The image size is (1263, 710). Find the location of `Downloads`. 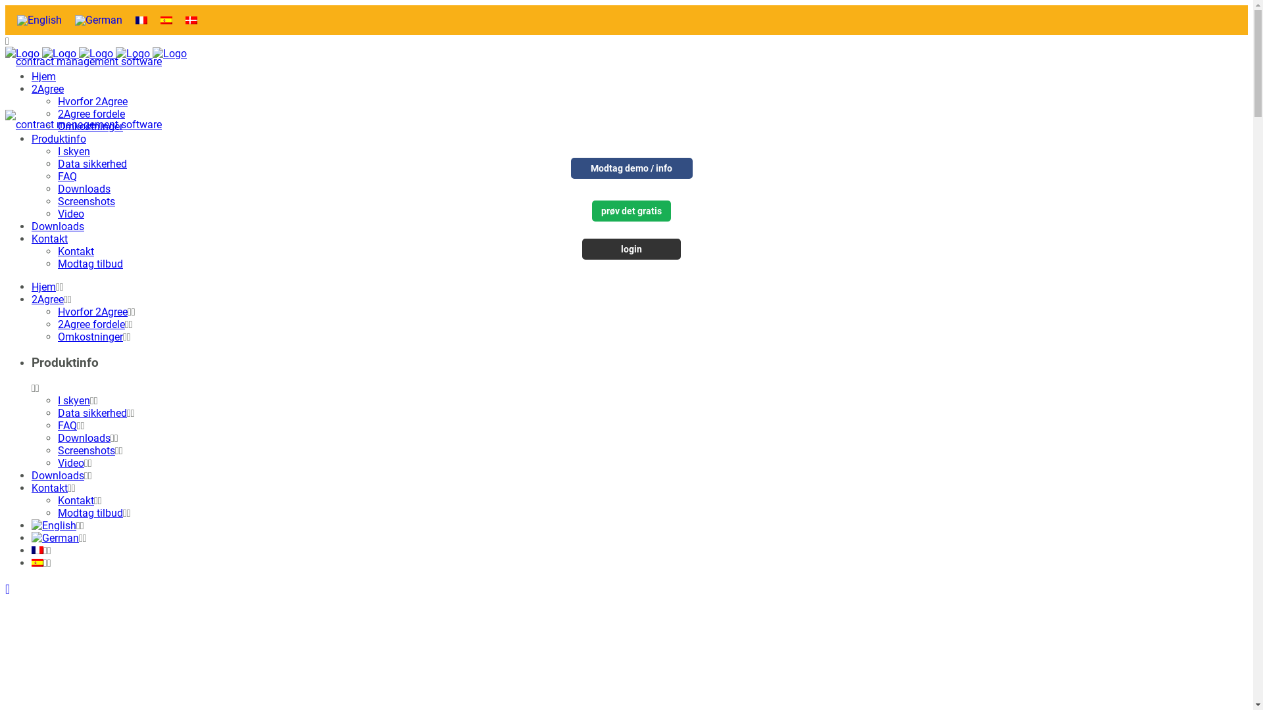

Downloads is located at coordinates (84, 189).